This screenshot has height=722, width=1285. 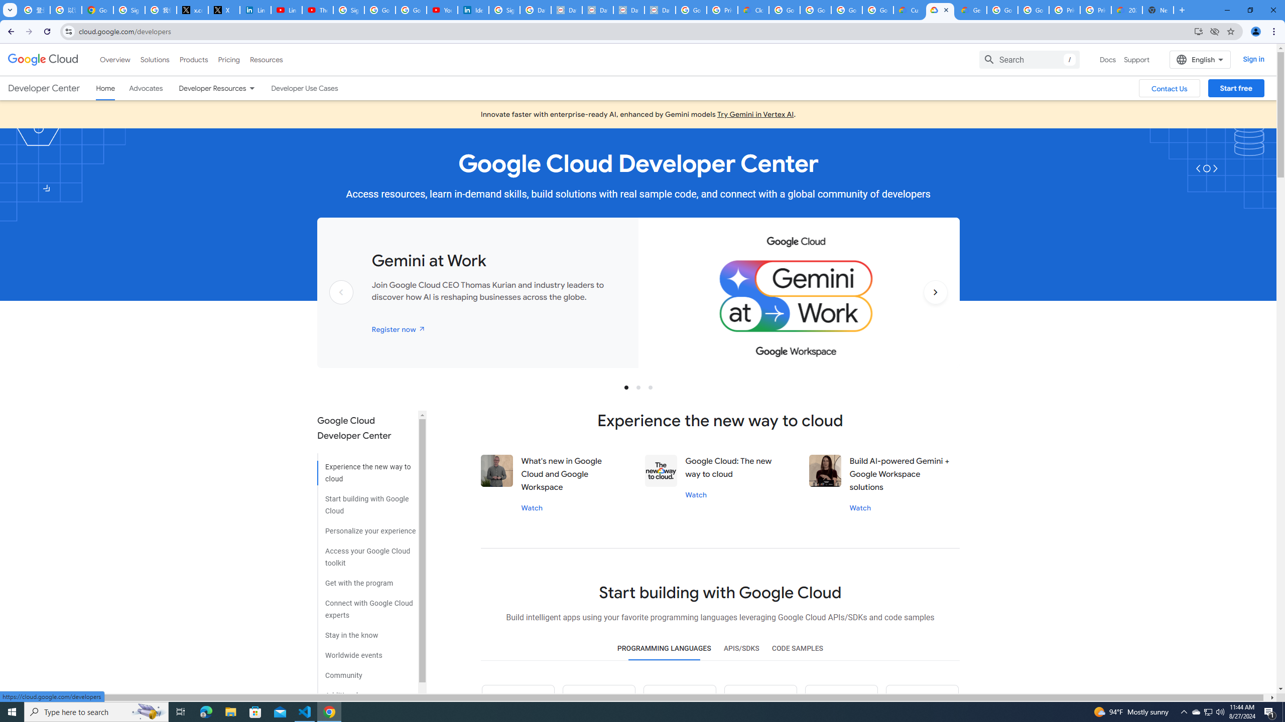 What do you see at coordinates (841, 703) in the screenshot?
I see `Dot net icon` at bounding box center [841, 703].